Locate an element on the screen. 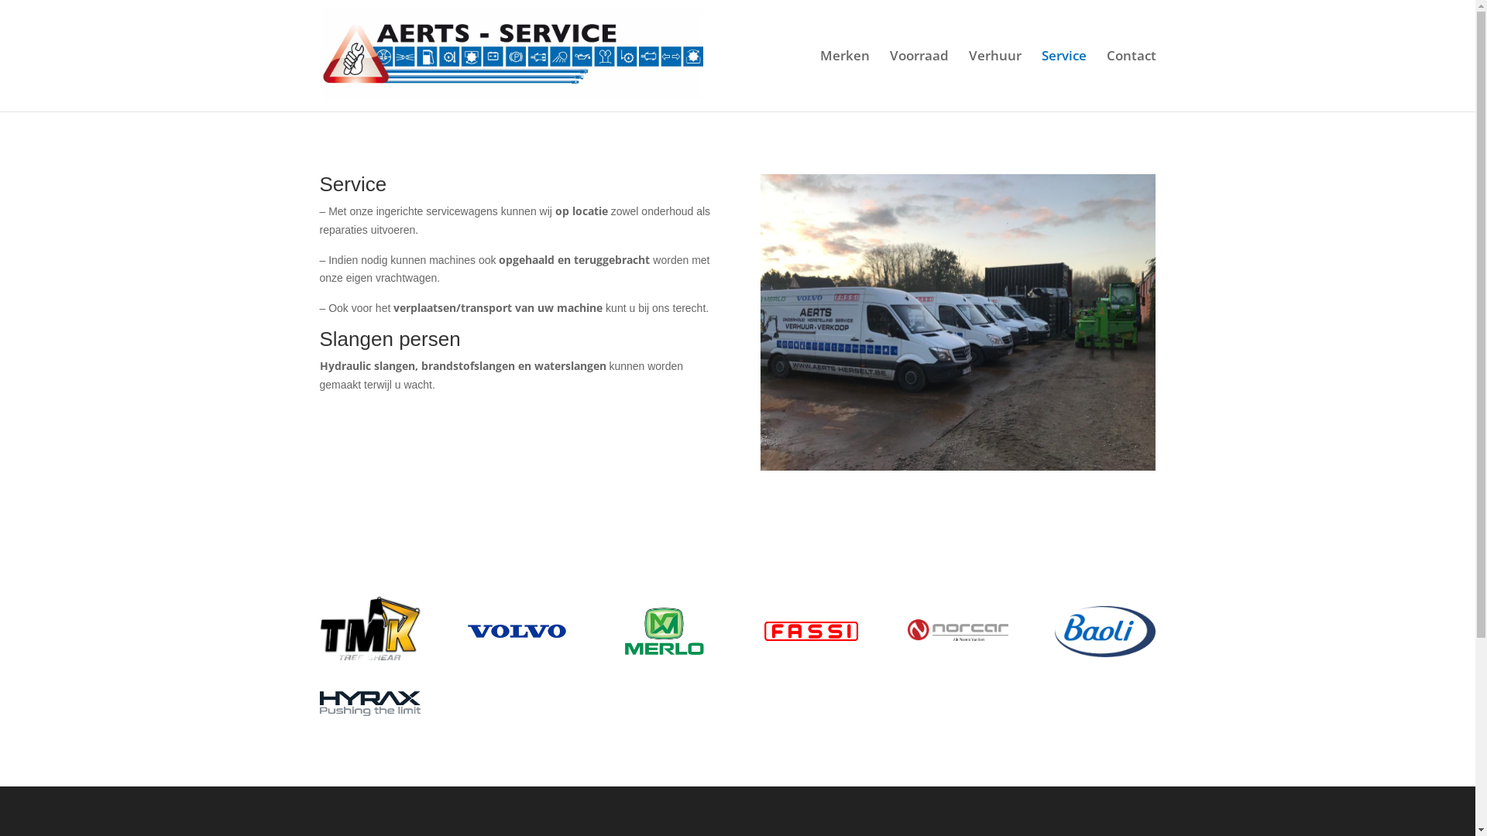 The image size is (1487, 836). merlo is located at coordinates (664, 631).